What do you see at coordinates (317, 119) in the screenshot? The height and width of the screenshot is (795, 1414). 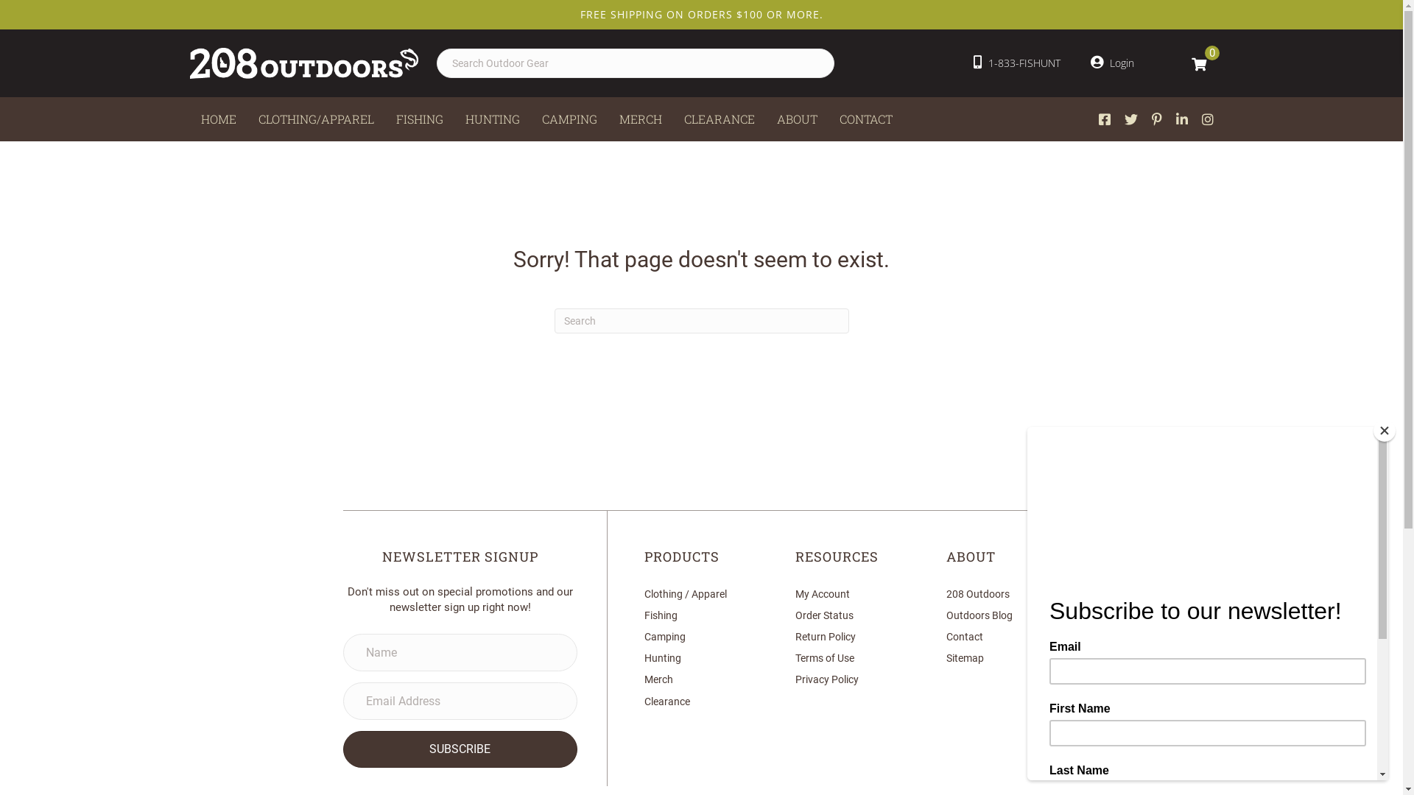 I see `CLOTHING/APPAREL` at bounding box center [317, 119].